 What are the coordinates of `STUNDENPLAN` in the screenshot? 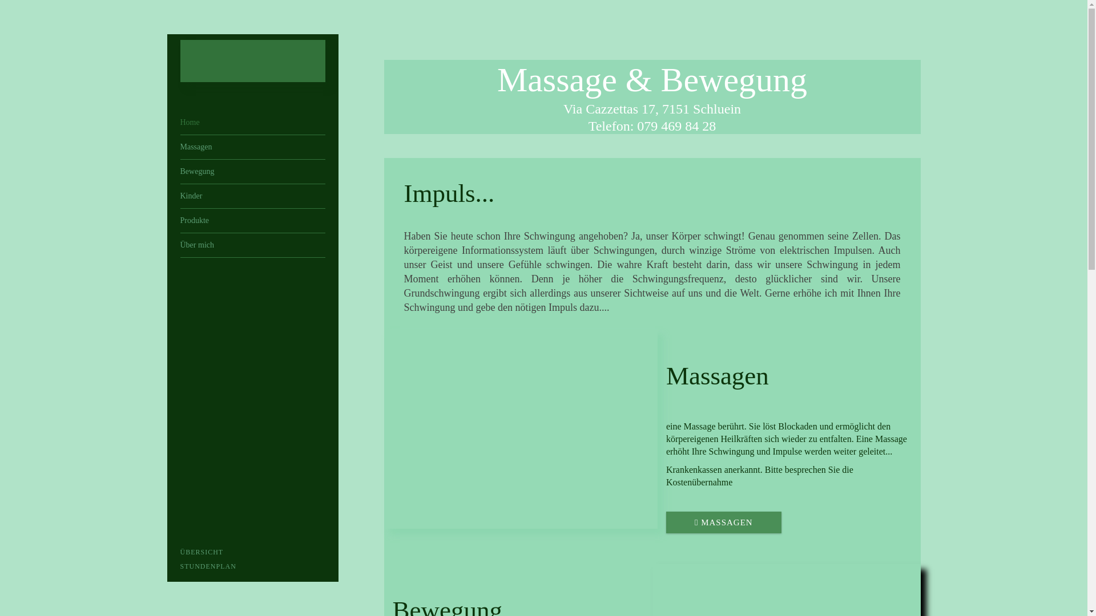 It's located at (253, 566).